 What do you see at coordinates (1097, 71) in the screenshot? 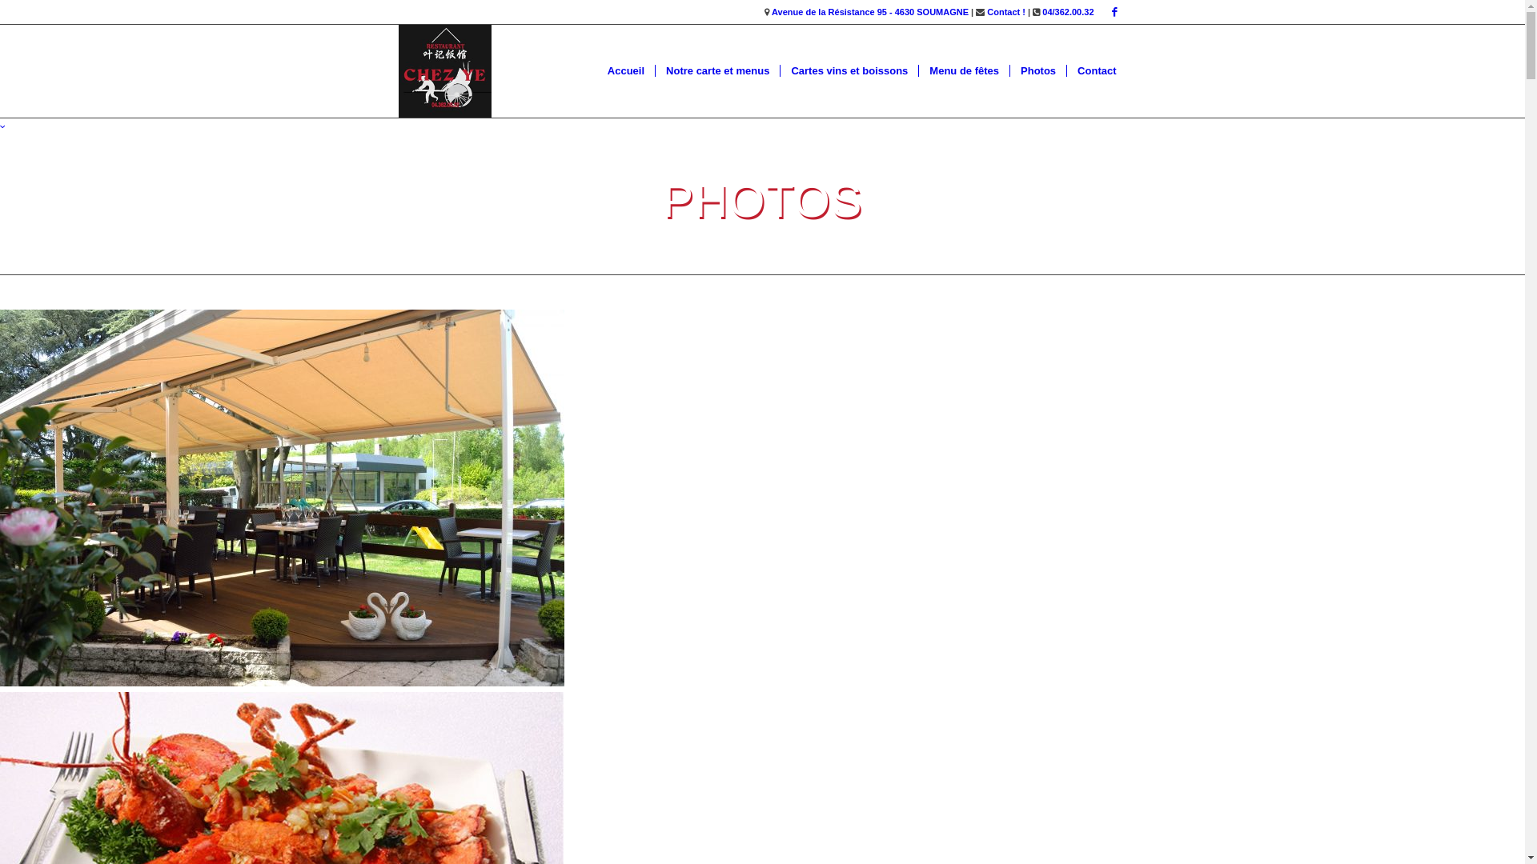
I see `Contact` at bounding box center [1097, 71].